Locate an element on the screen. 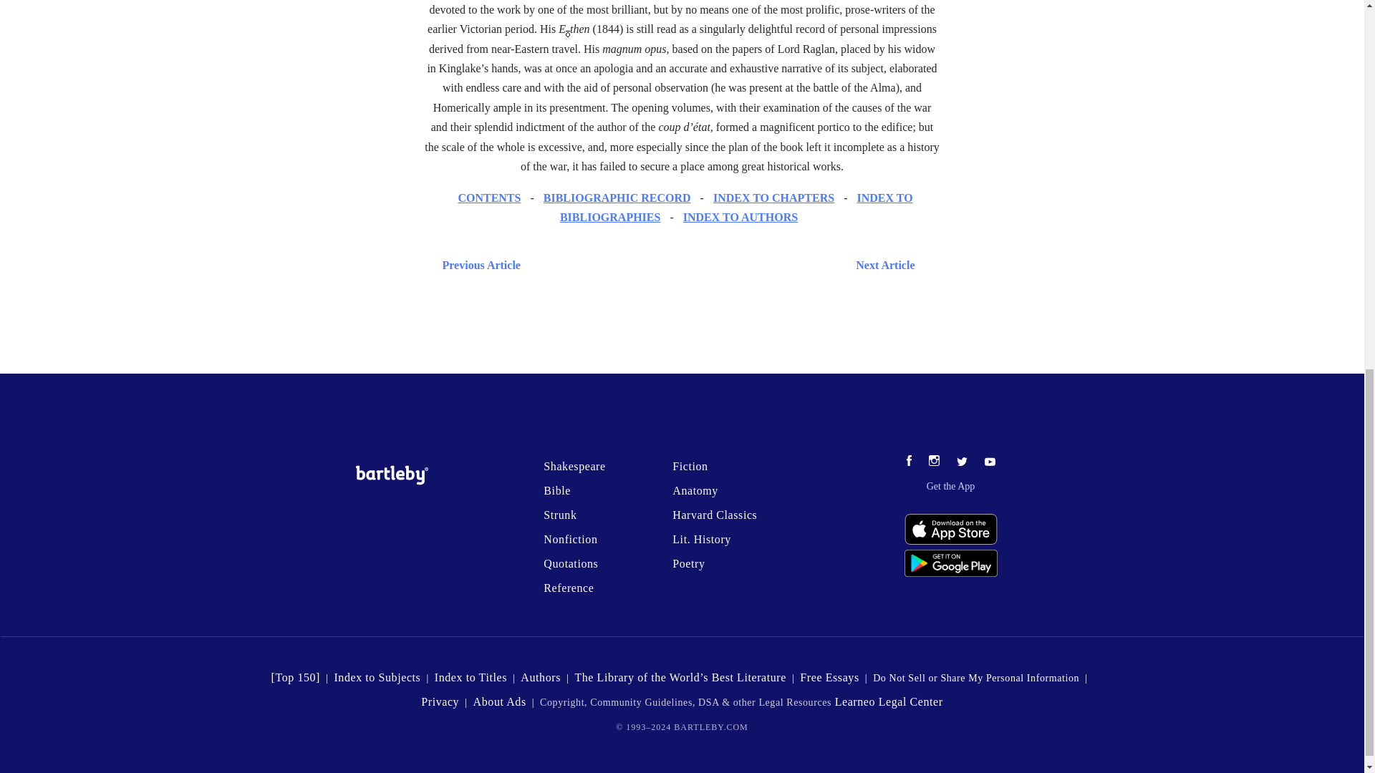 Image resolution: width=1375 pixels, height=773 pixels. Fiction is located at coordinates (690, 465).